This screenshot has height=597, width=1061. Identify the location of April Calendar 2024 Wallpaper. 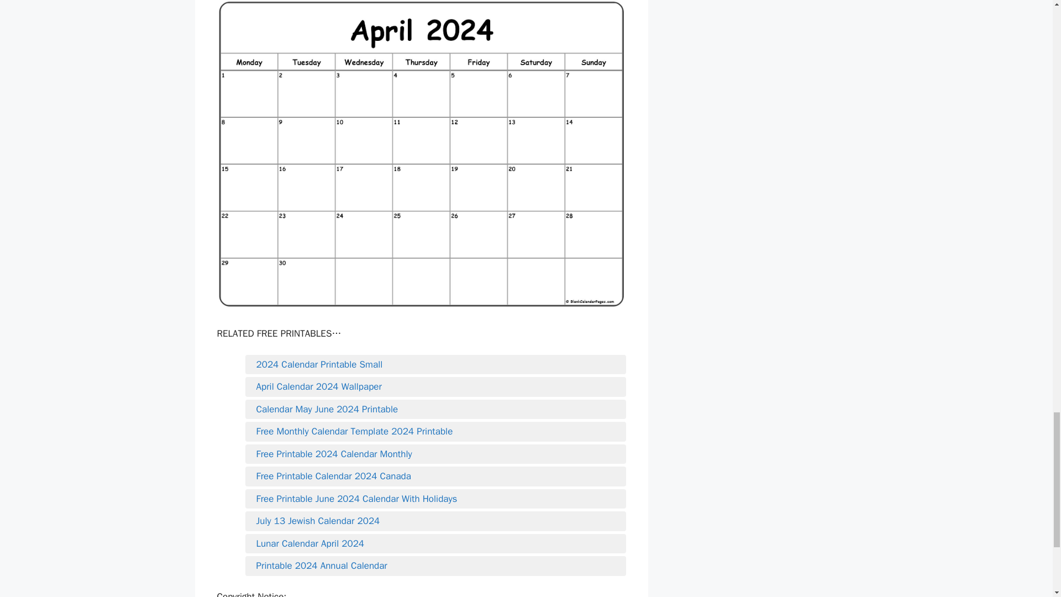
(435, 386).